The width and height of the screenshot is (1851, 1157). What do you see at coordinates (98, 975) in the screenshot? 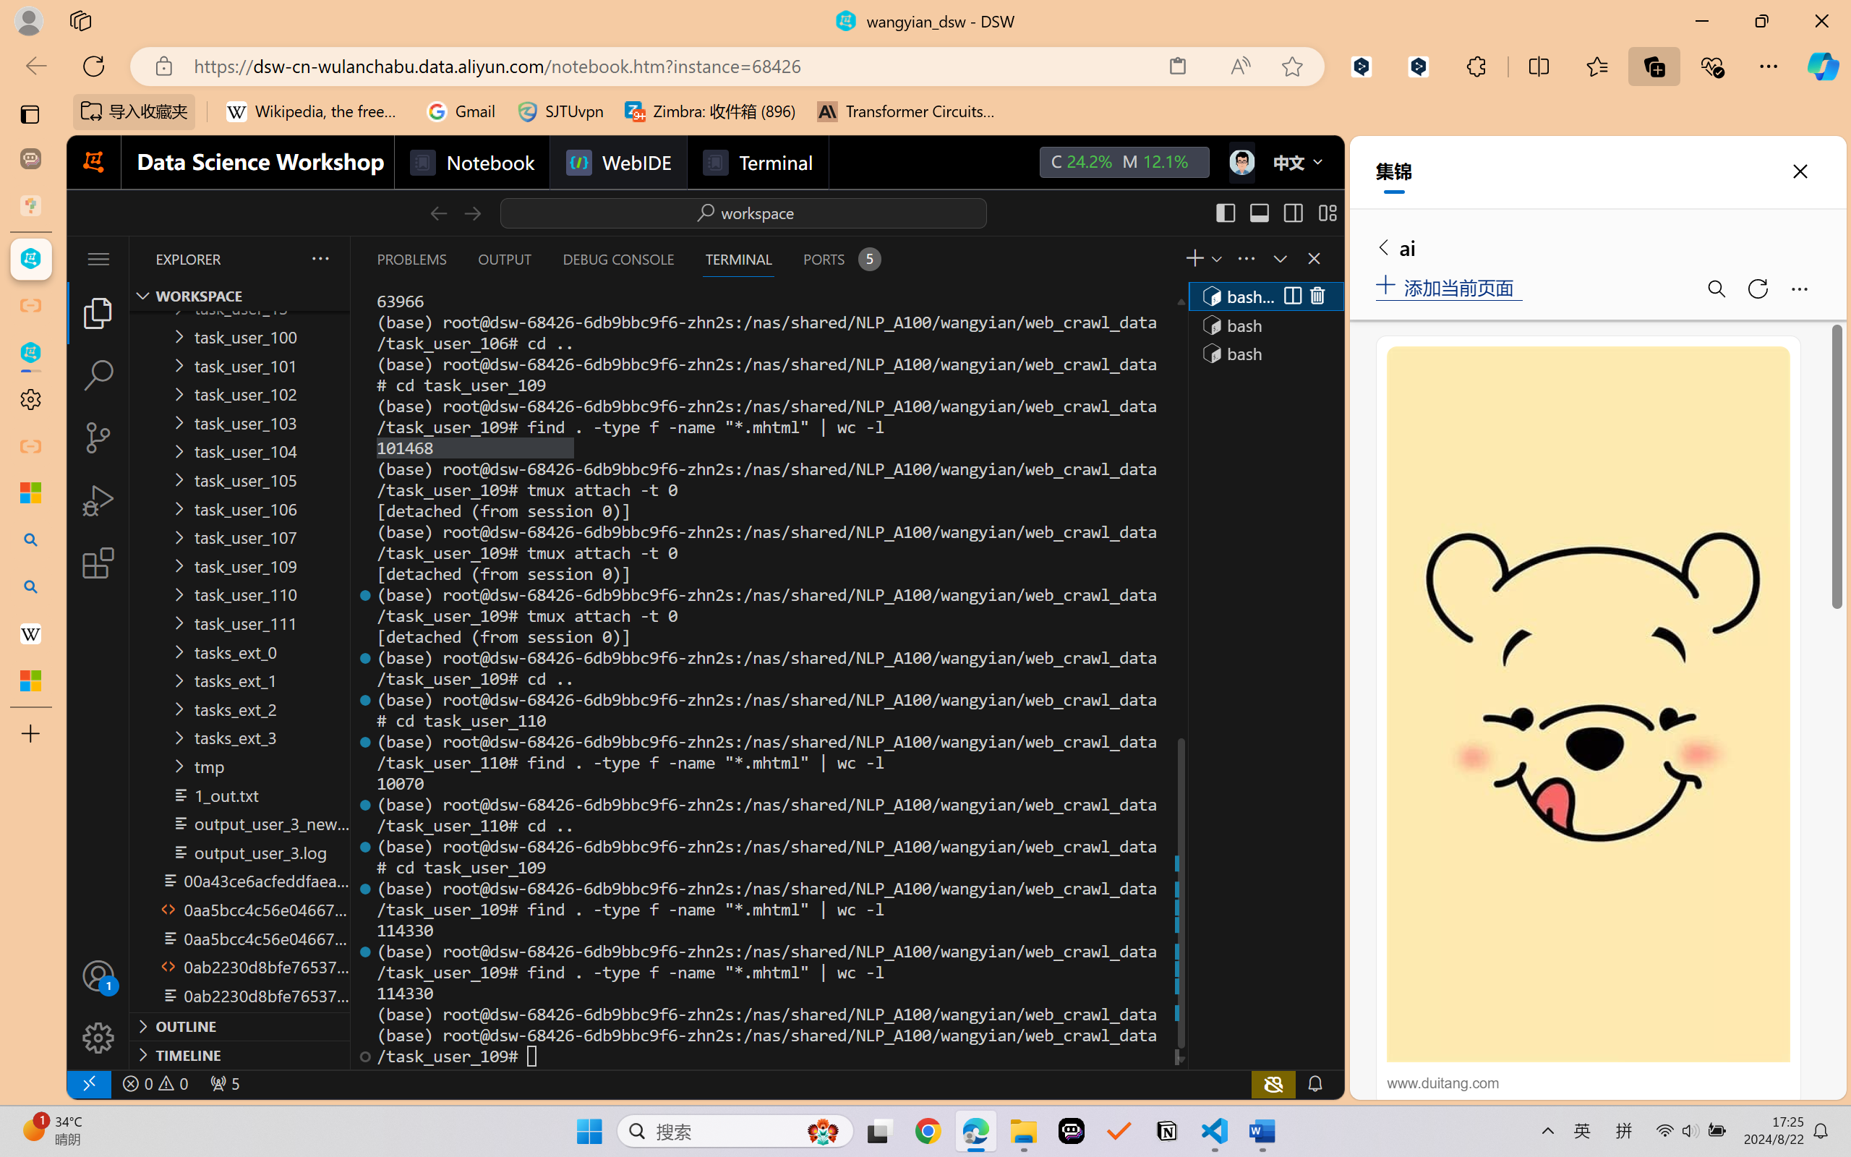
I see `Accounts - Sign in requested` at bounding box center [98, 975].